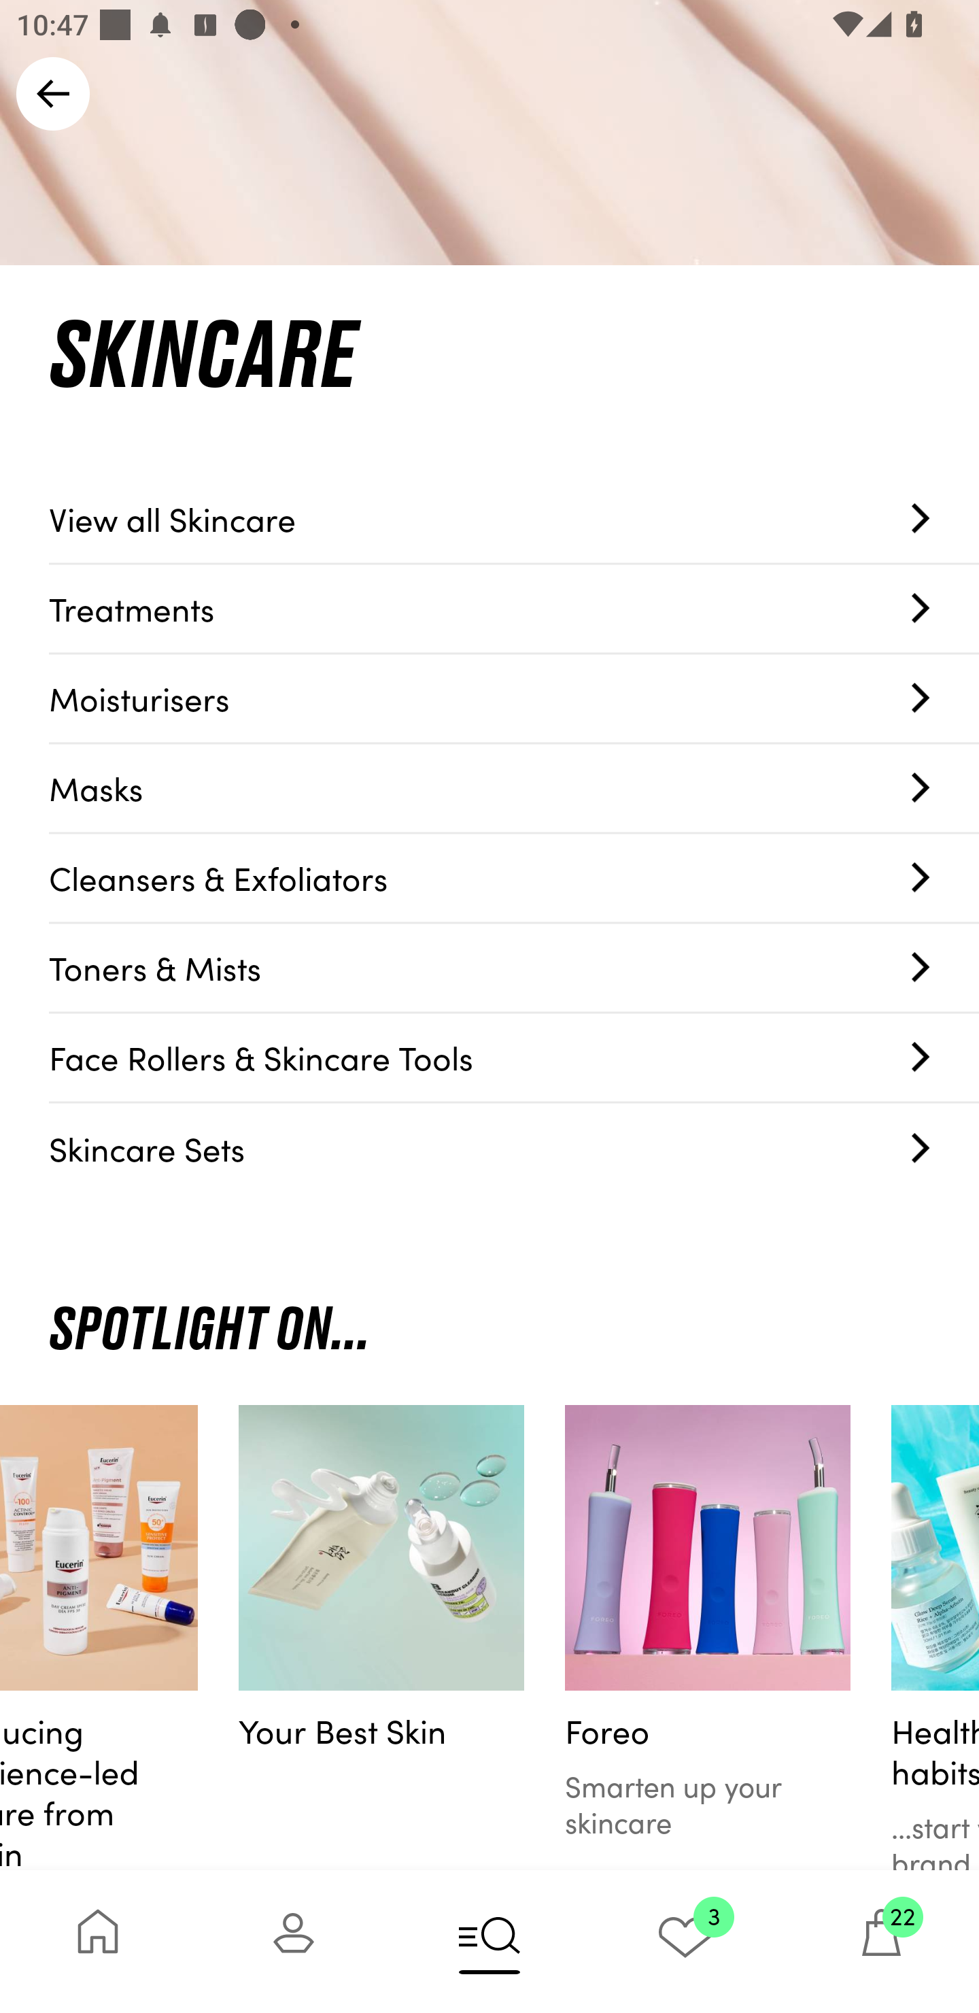 The width and height of the screenshot is (979, 2013). Describe the element at coordinates (514, 968) in the screenshot. I see `Toners & Mists` at that location.